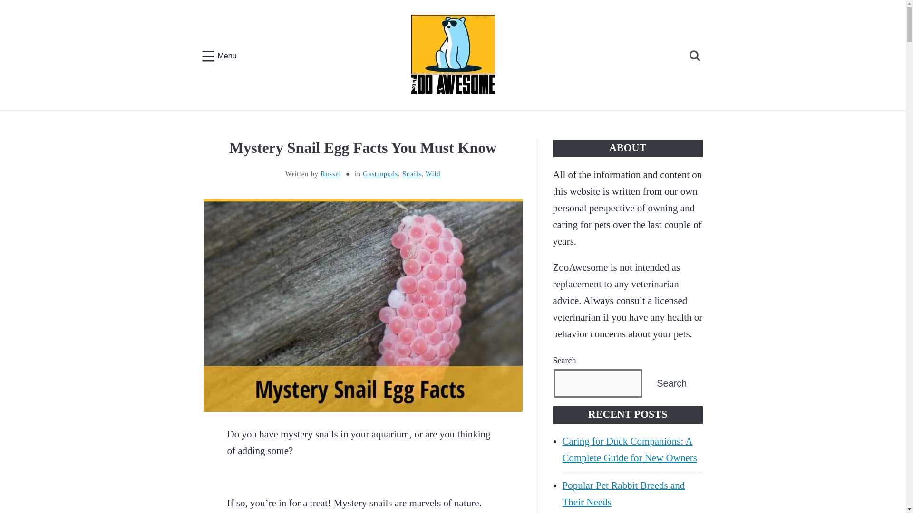 The height and width of the screenshot is (513, 913). Describe the element at coordinates (433, 174) in the screenshot. I see `Category Name` at that location.